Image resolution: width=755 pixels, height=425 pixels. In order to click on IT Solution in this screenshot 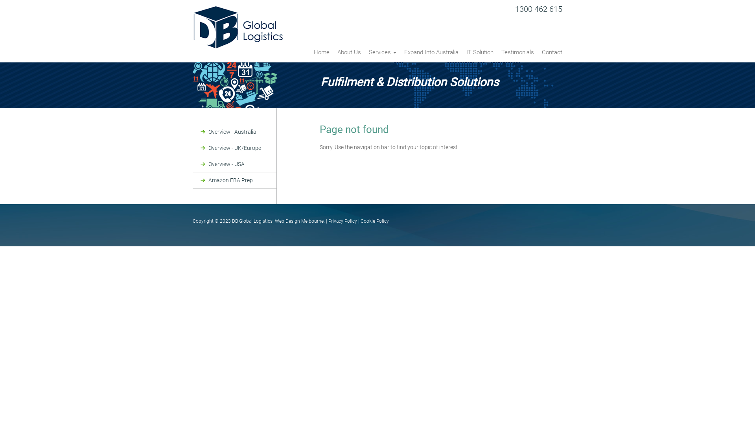, I will do `click(480, 55)`.